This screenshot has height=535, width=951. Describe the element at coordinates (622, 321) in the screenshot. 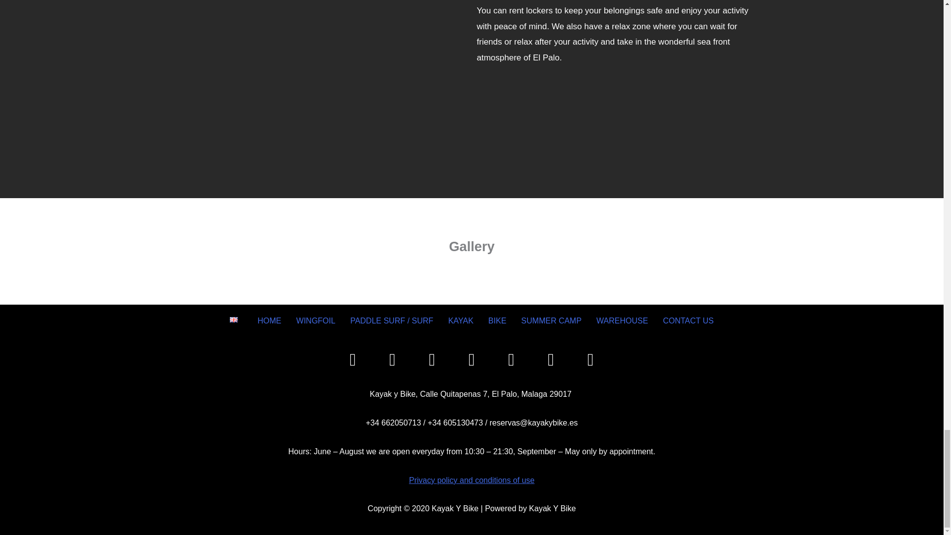

I see `WAREHOUSE` at that location.